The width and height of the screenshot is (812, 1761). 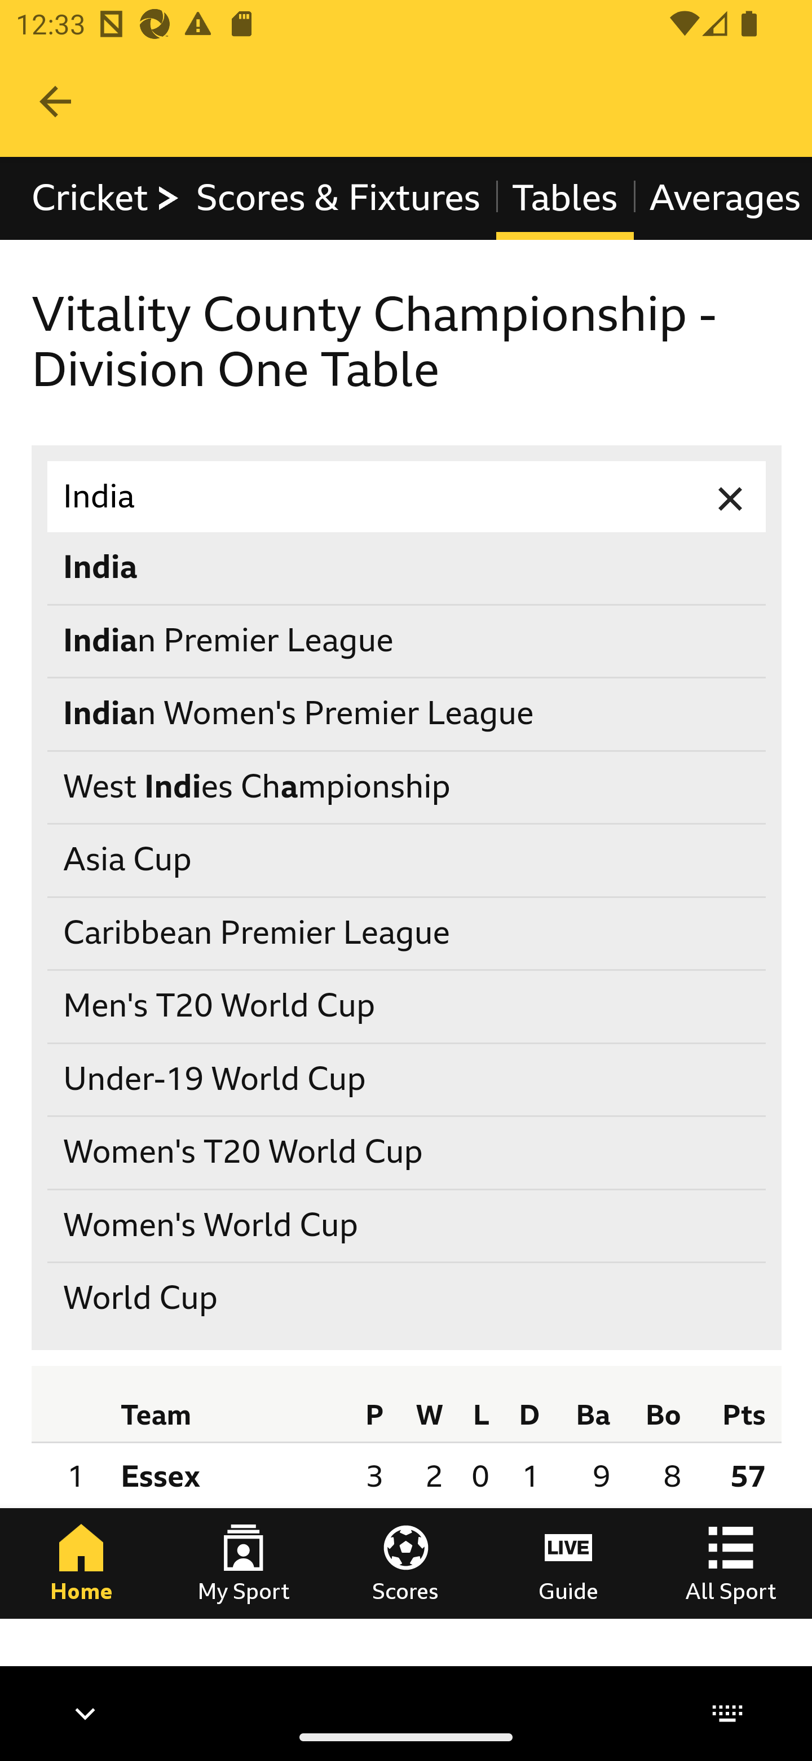 I want to click on Tables, so click(x=565, y=198).